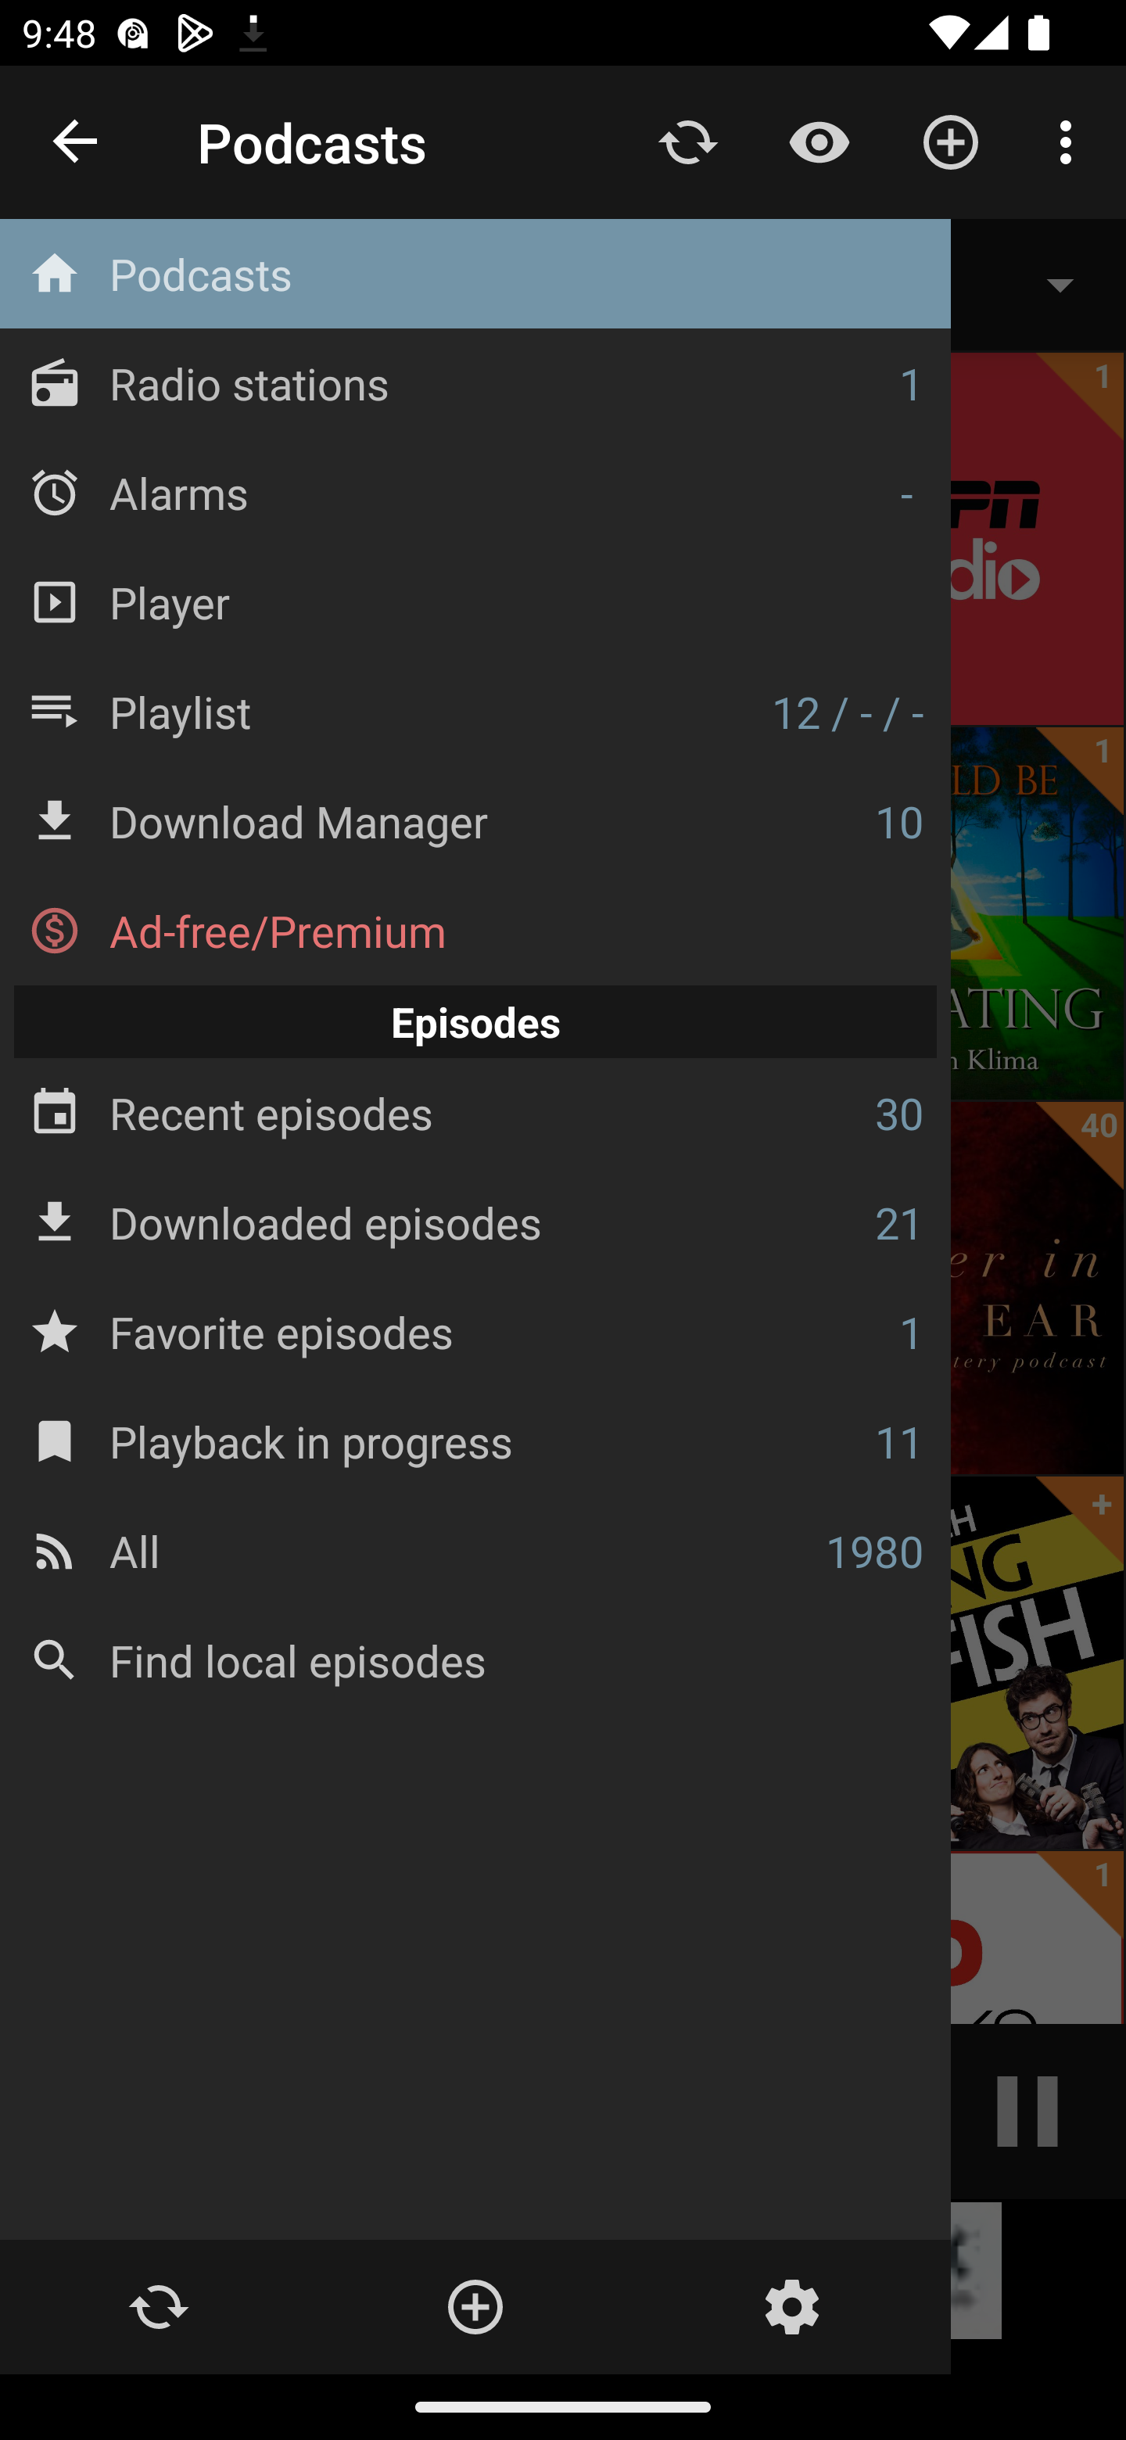 The image size is (1126, 2440). Describe the element at coordinates (819, 141) in the screenshot. I see `Show / Hide played content` at that location.